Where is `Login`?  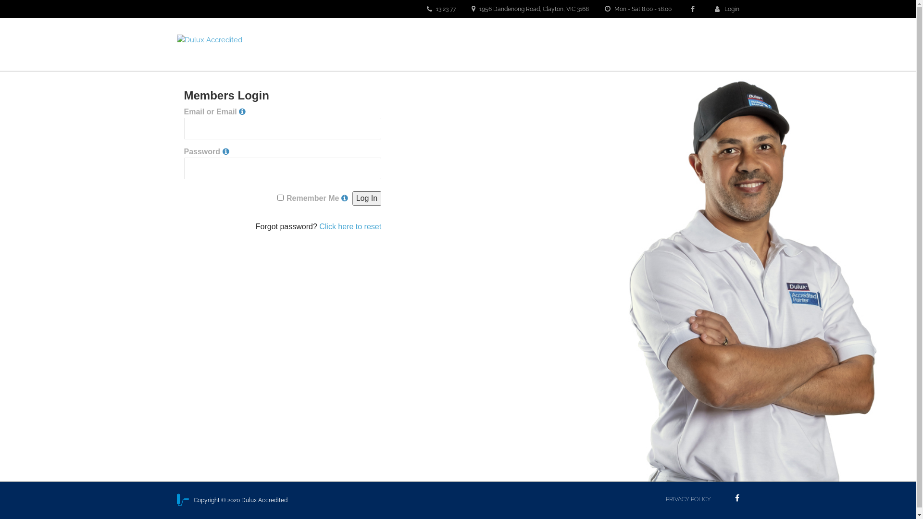 Login is located at coordinates (727, 9).